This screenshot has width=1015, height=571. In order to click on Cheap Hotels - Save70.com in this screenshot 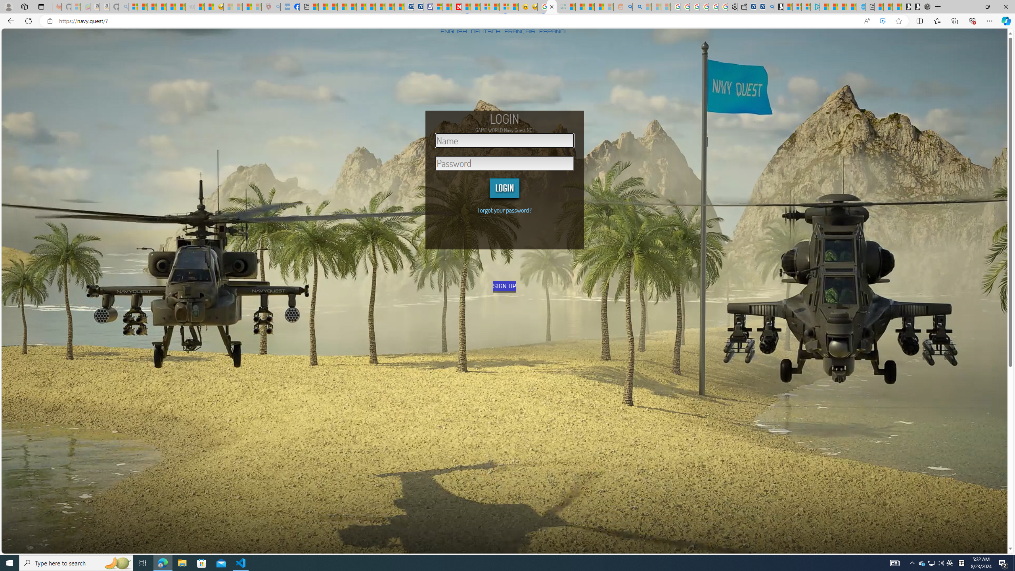, I will do `click(418, 7)`.